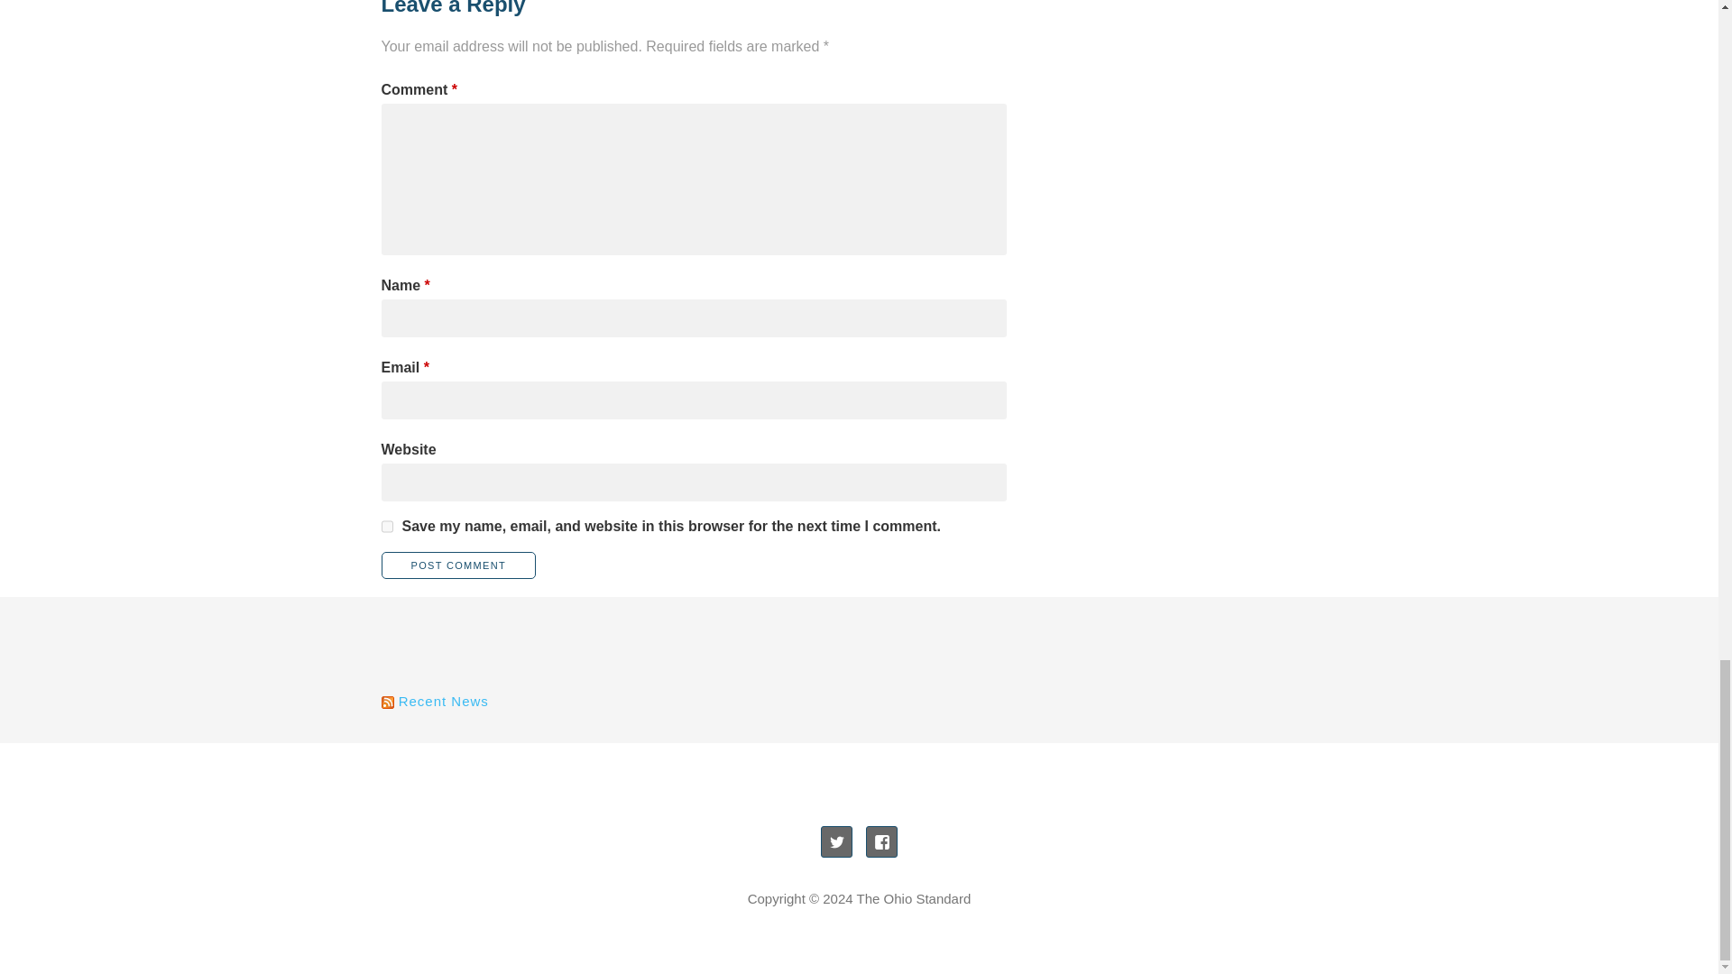 Image resolution: width=1732 pixels, height=974 pixels. Describe the element at coordinates (881, 841) in the screenshot. I see `FACEBOOK` at that location.